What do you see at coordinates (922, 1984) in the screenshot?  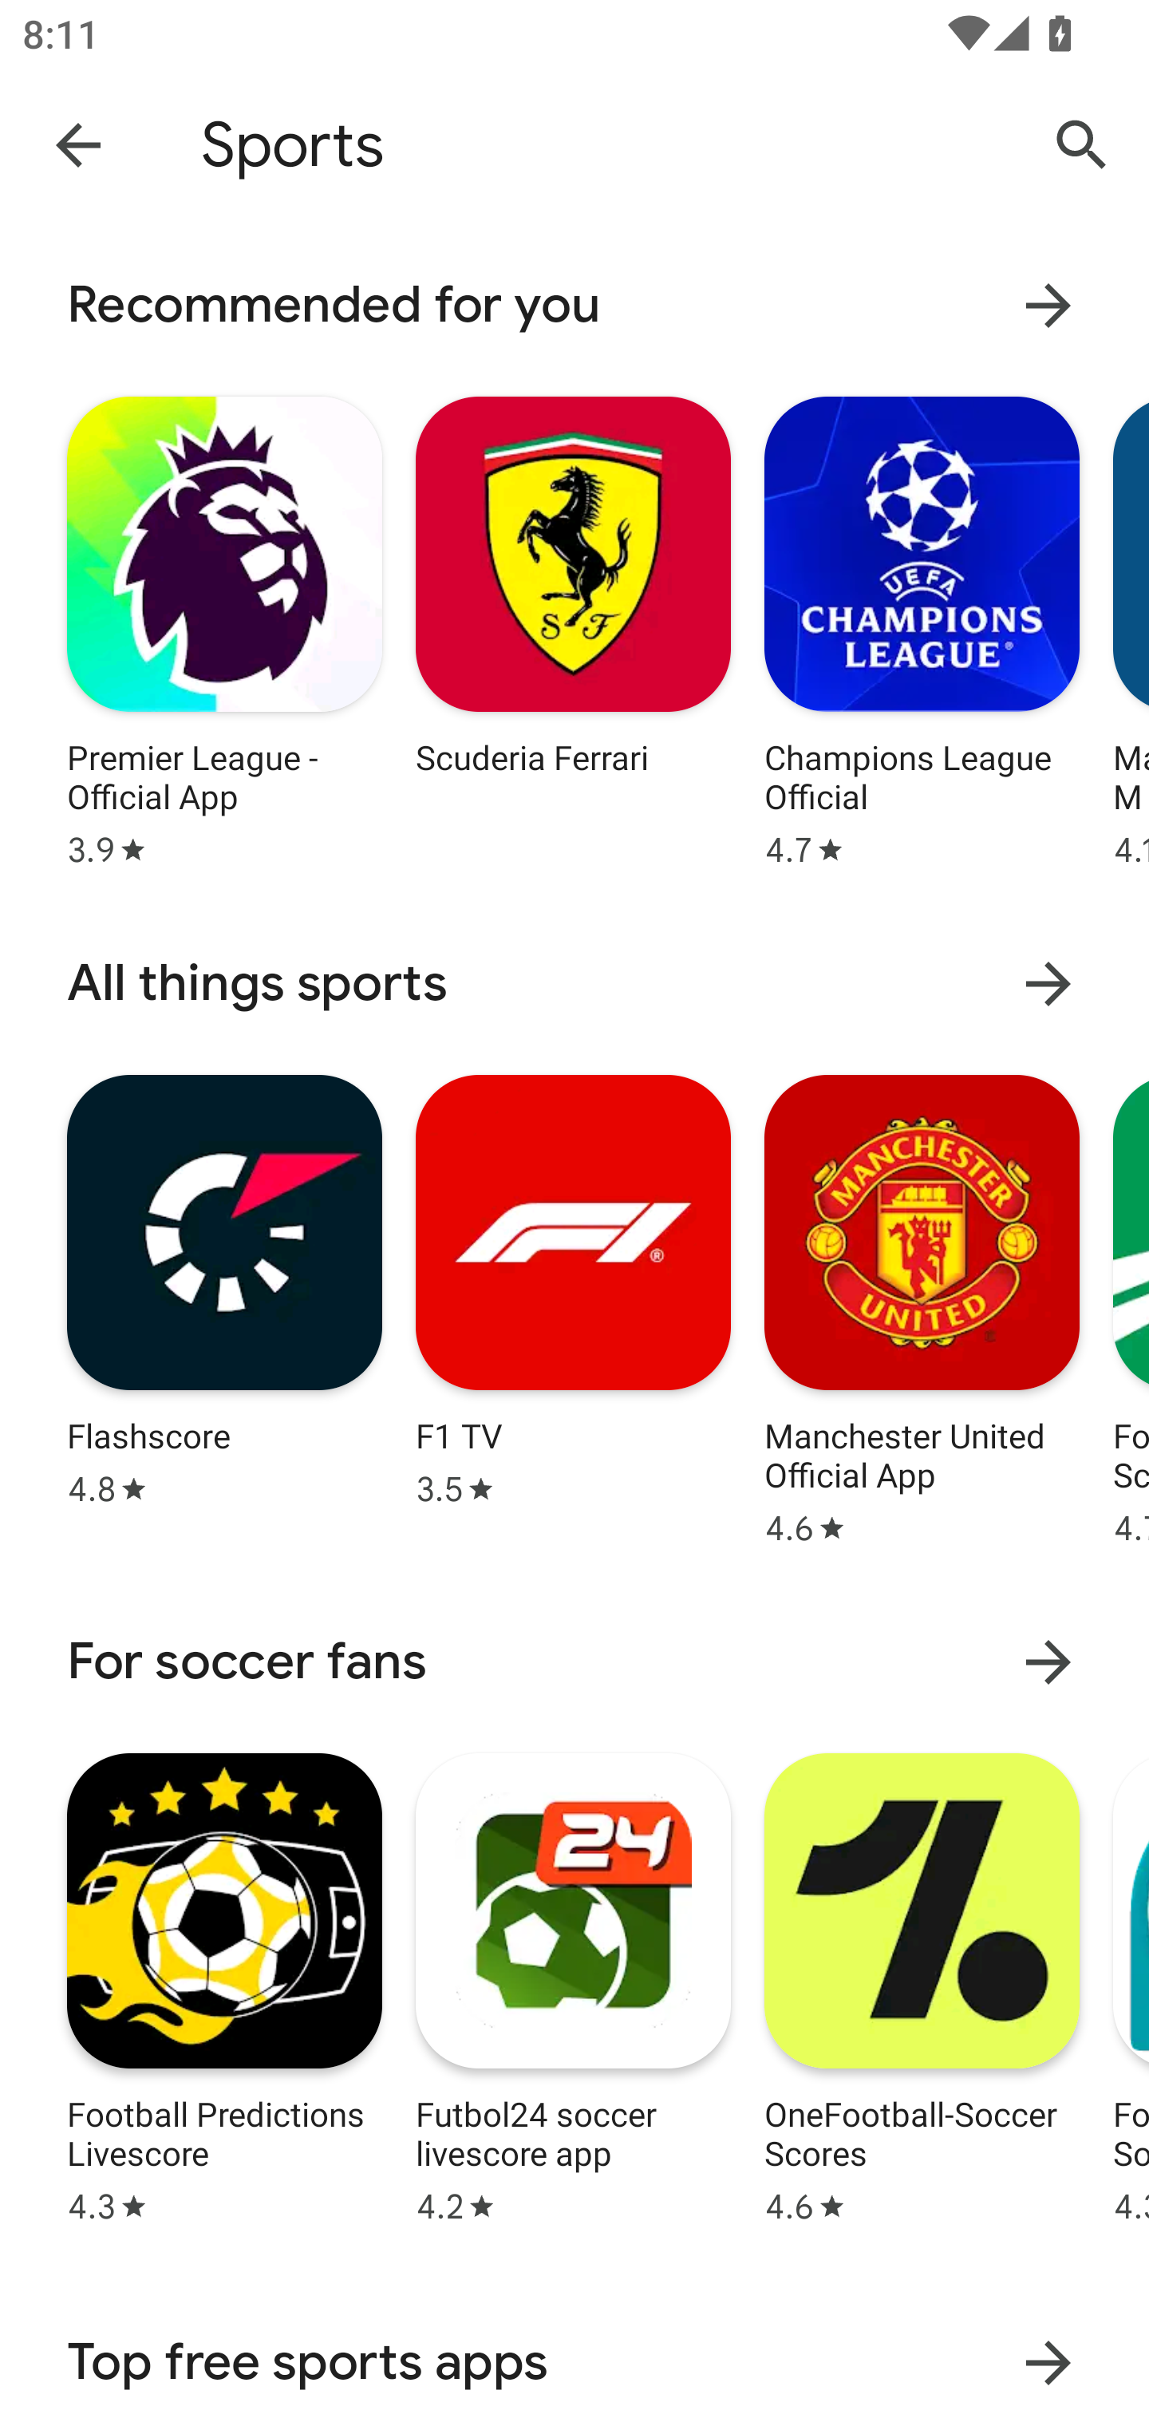 I see `App: OneFootball-Soccer Scores
Star rating: 4.6


` at bounding box center [922, 1984].